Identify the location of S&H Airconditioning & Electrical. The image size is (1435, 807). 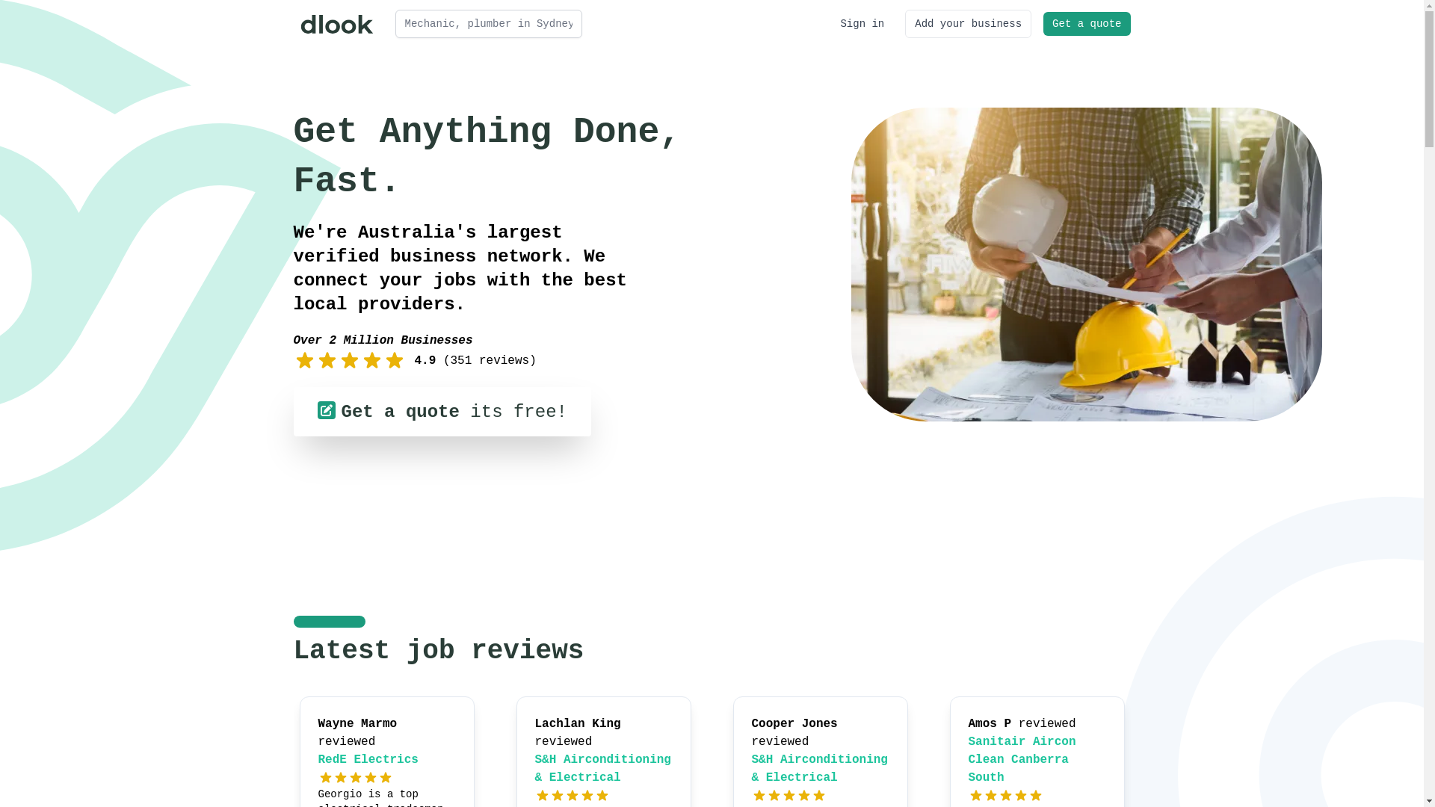
(603, 769).